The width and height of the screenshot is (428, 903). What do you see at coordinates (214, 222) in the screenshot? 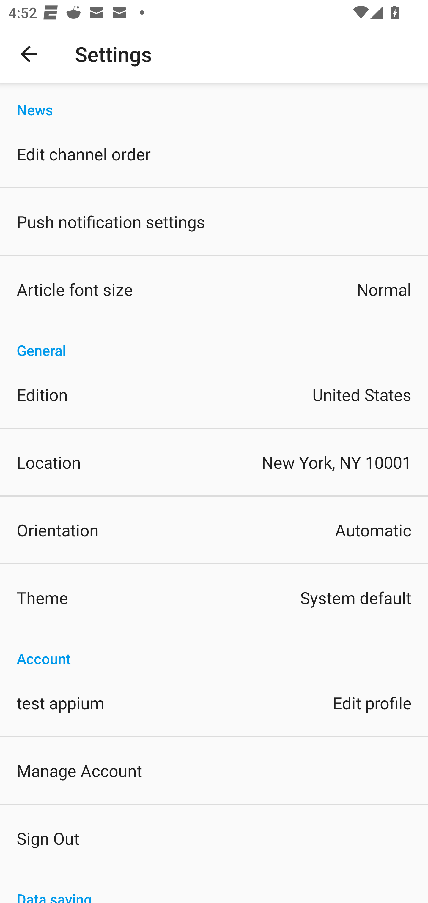
I see `Push notification settings` at bounding box center [214, 222].